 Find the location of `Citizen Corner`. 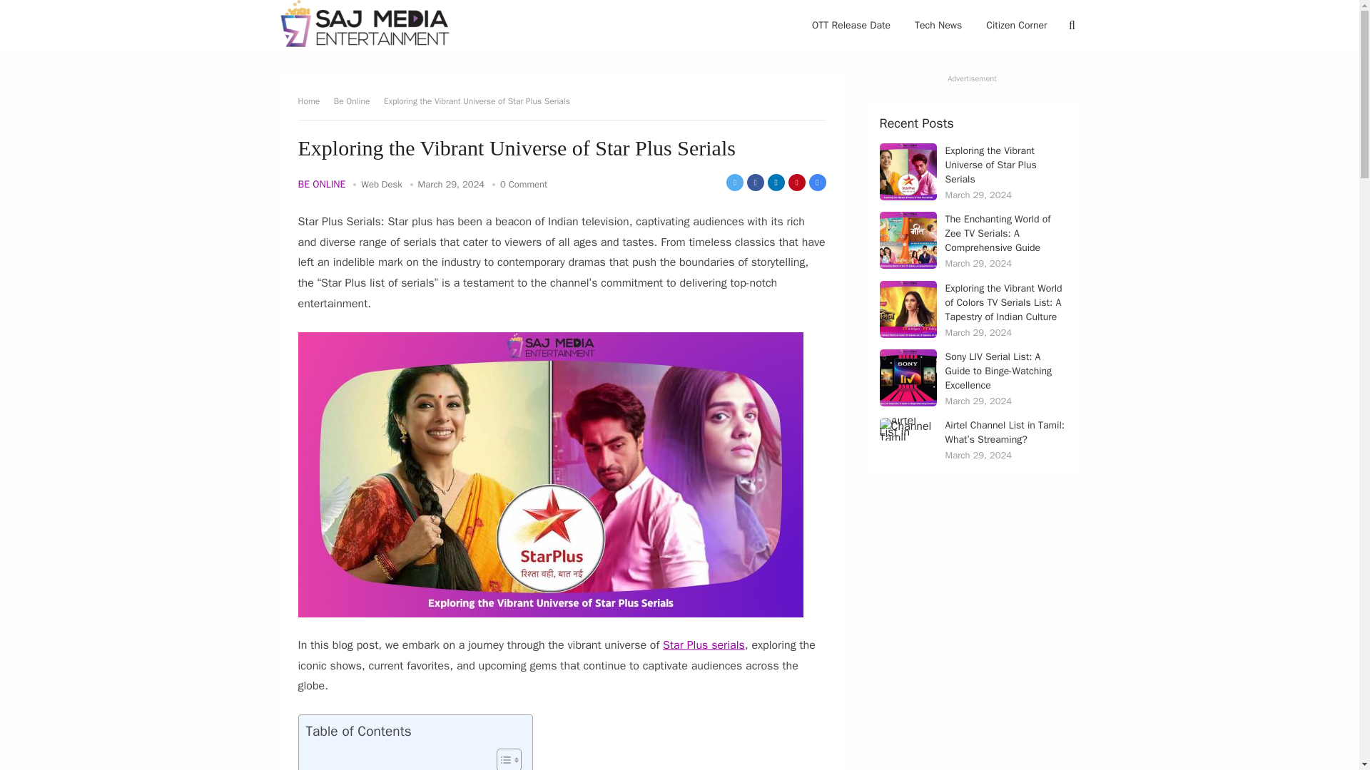

Citizen Corner is located at coordinates (1016, 26).